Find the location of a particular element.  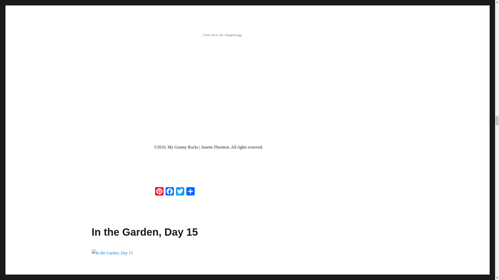

Facebook is located at coordinates (169, 192).